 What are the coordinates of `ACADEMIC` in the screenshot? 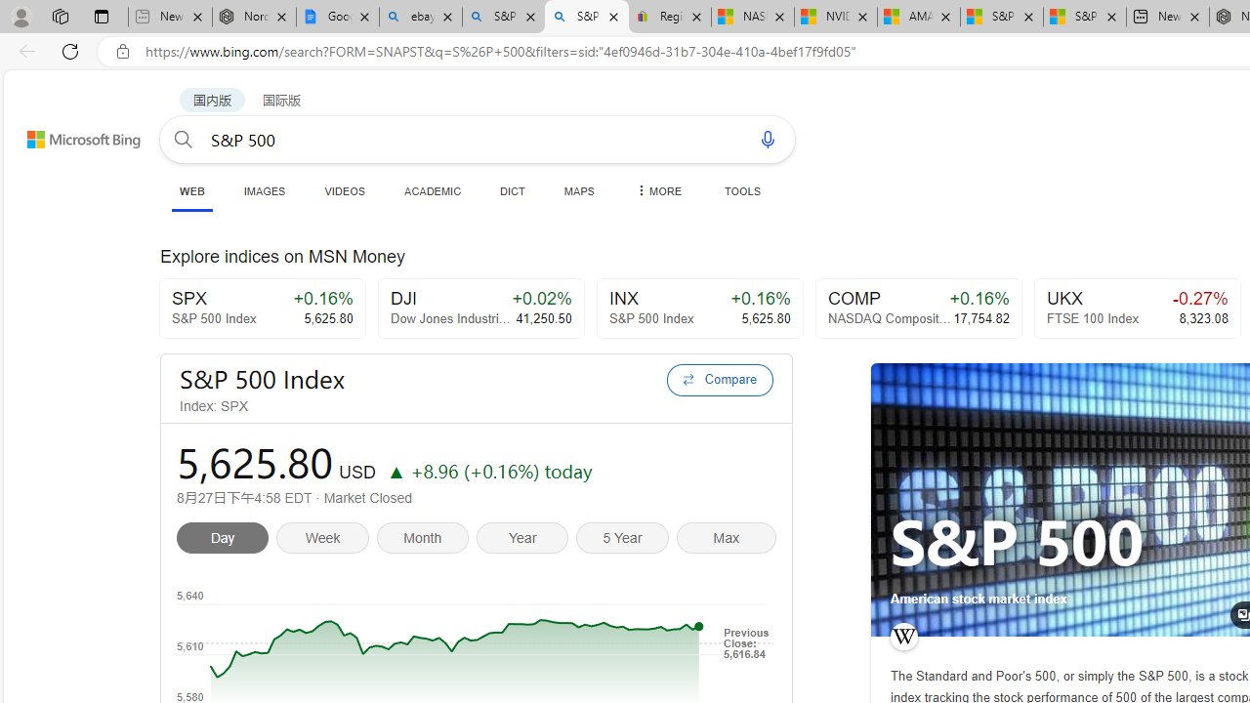 It's located at (433, 190).